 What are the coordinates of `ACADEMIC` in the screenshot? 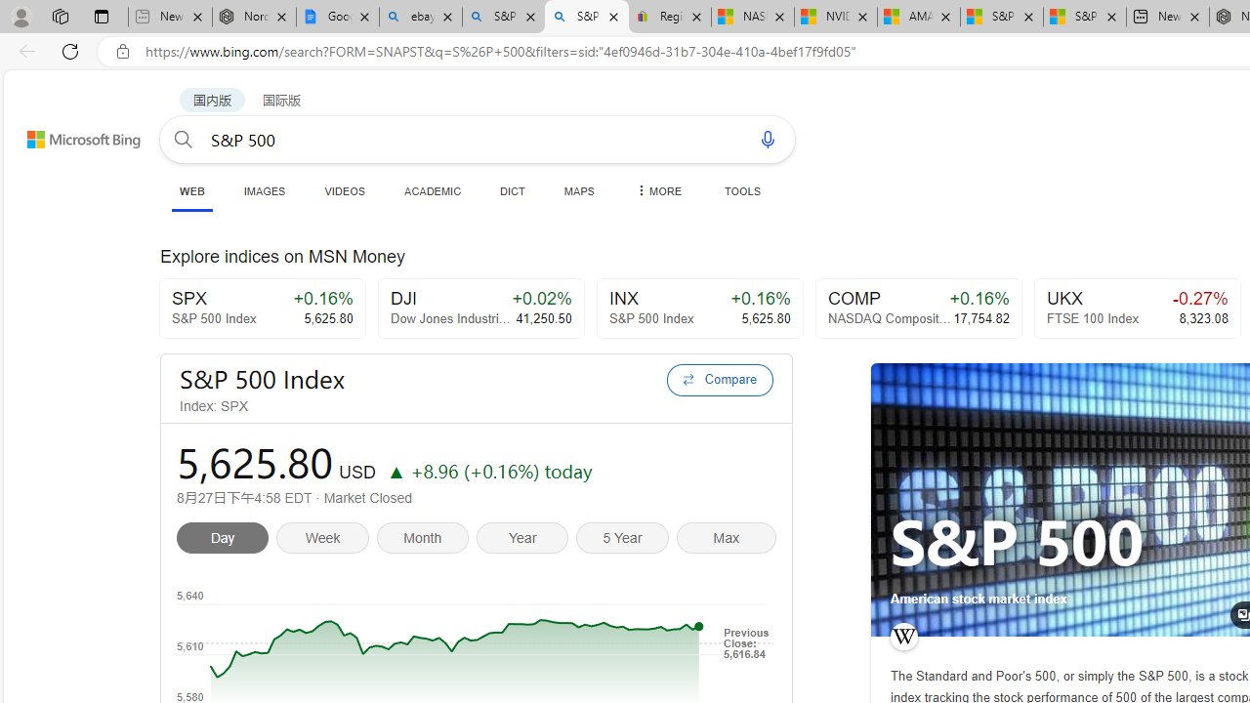 It's located at (433, 190).